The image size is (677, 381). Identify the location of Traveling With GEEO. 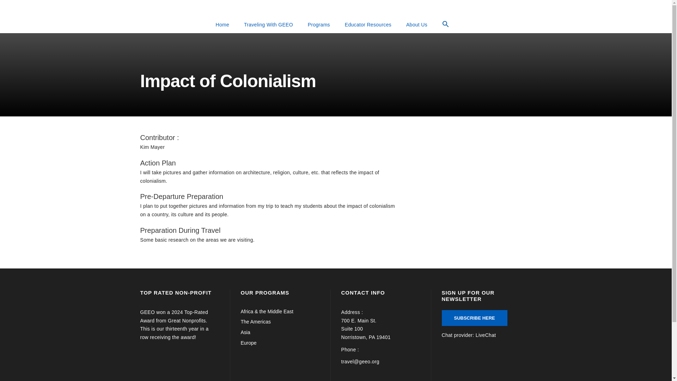
(268, 25).